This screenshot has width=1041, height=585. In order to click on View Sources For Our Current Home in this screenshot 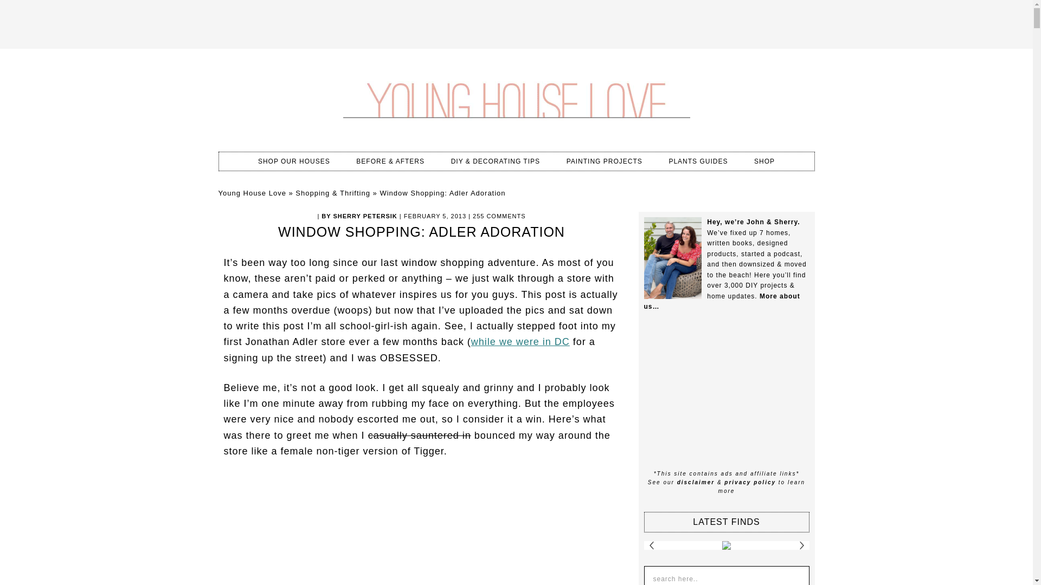, I will do `click(294, 161)`.